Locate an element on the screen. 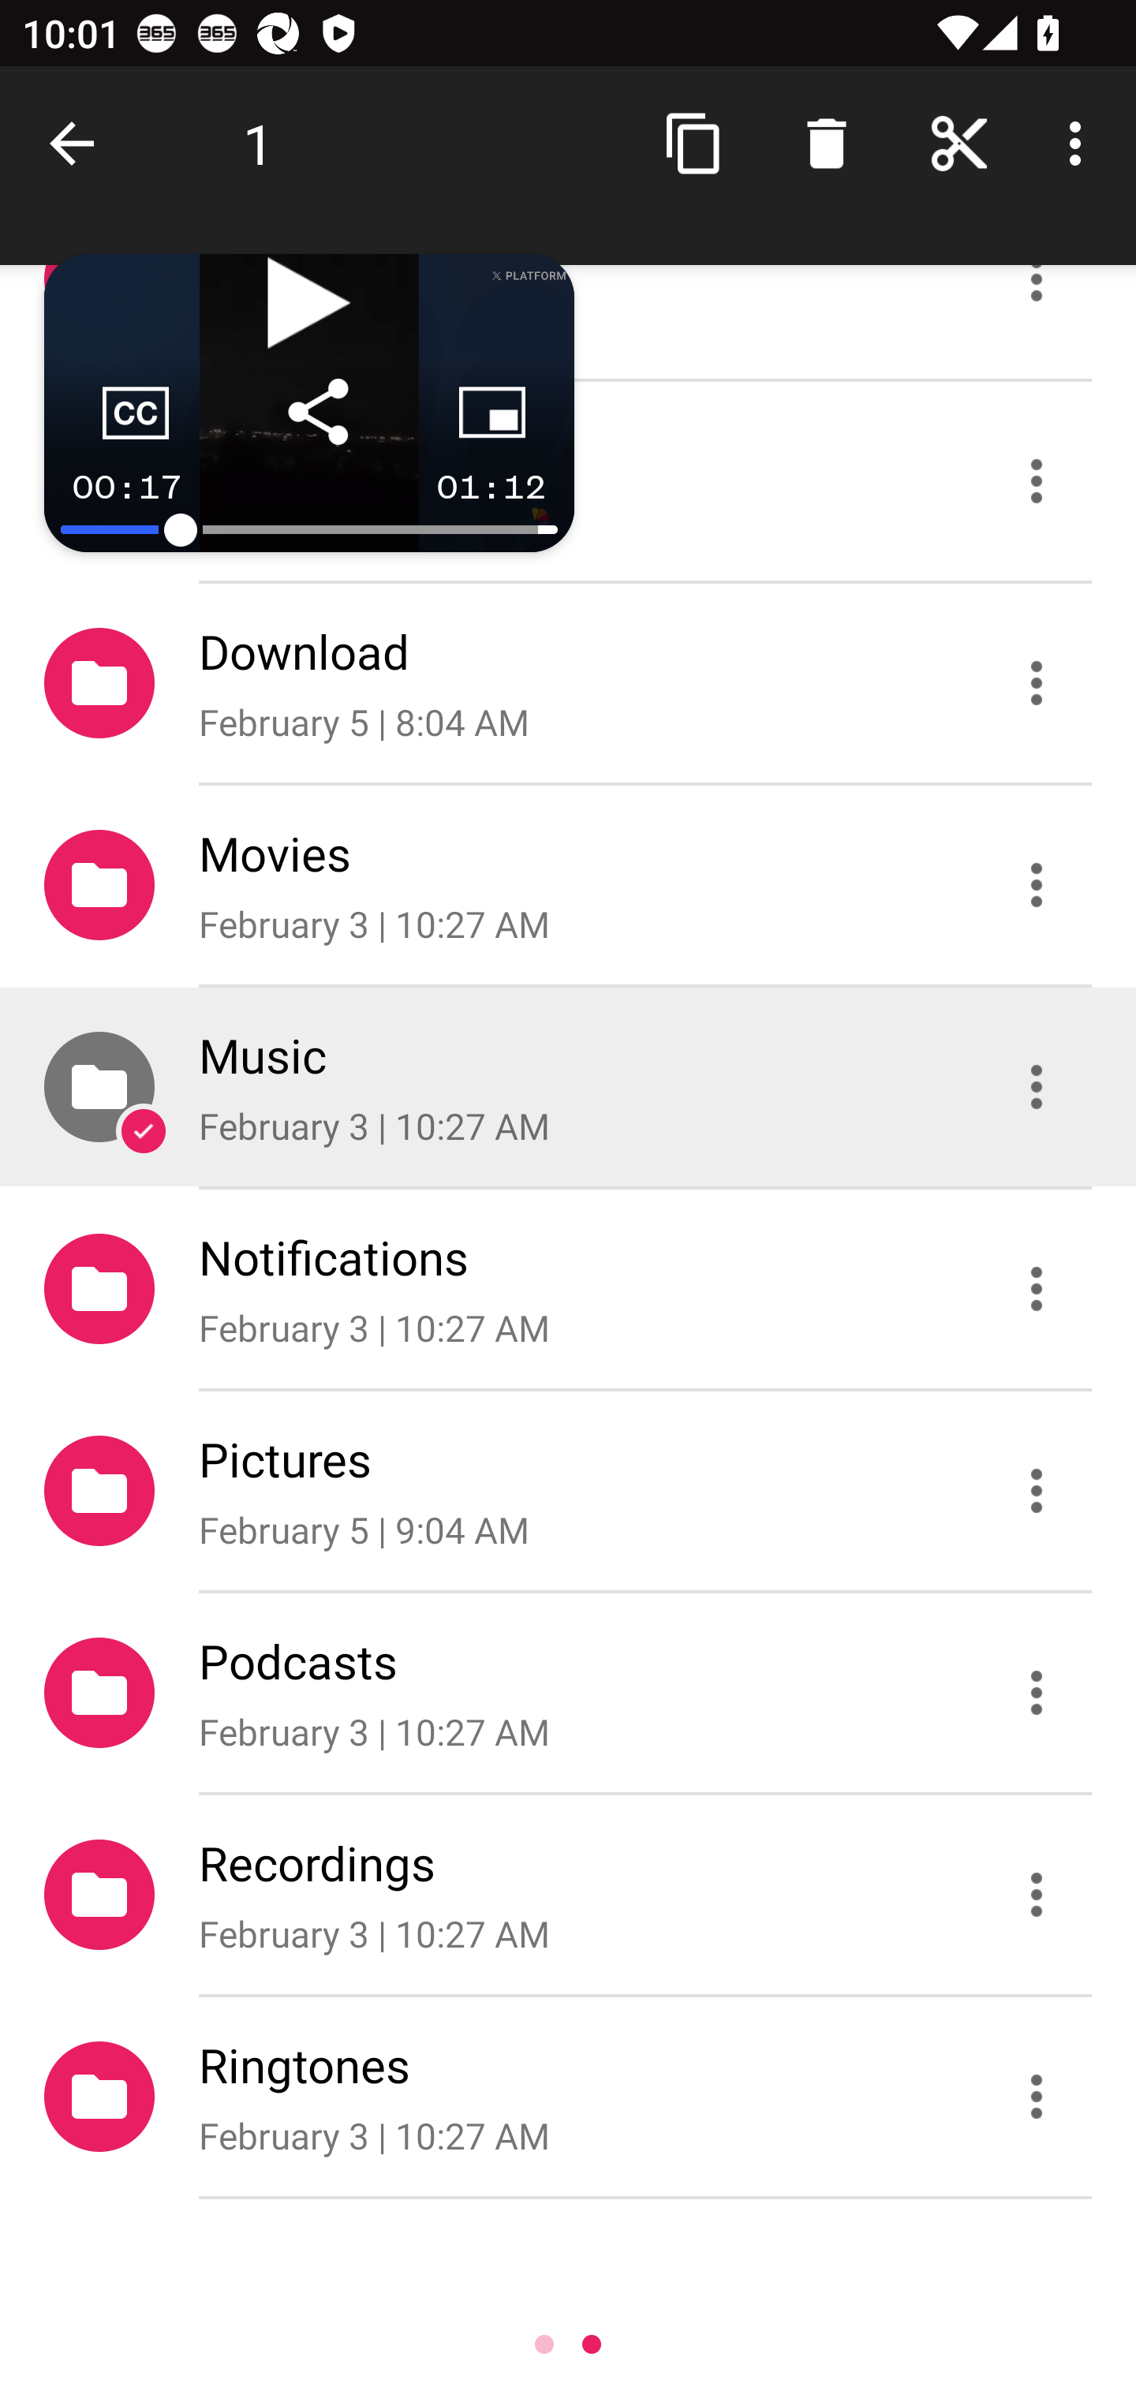 The image size is (1136, 2398). Done is located at coordinates (77, 144).